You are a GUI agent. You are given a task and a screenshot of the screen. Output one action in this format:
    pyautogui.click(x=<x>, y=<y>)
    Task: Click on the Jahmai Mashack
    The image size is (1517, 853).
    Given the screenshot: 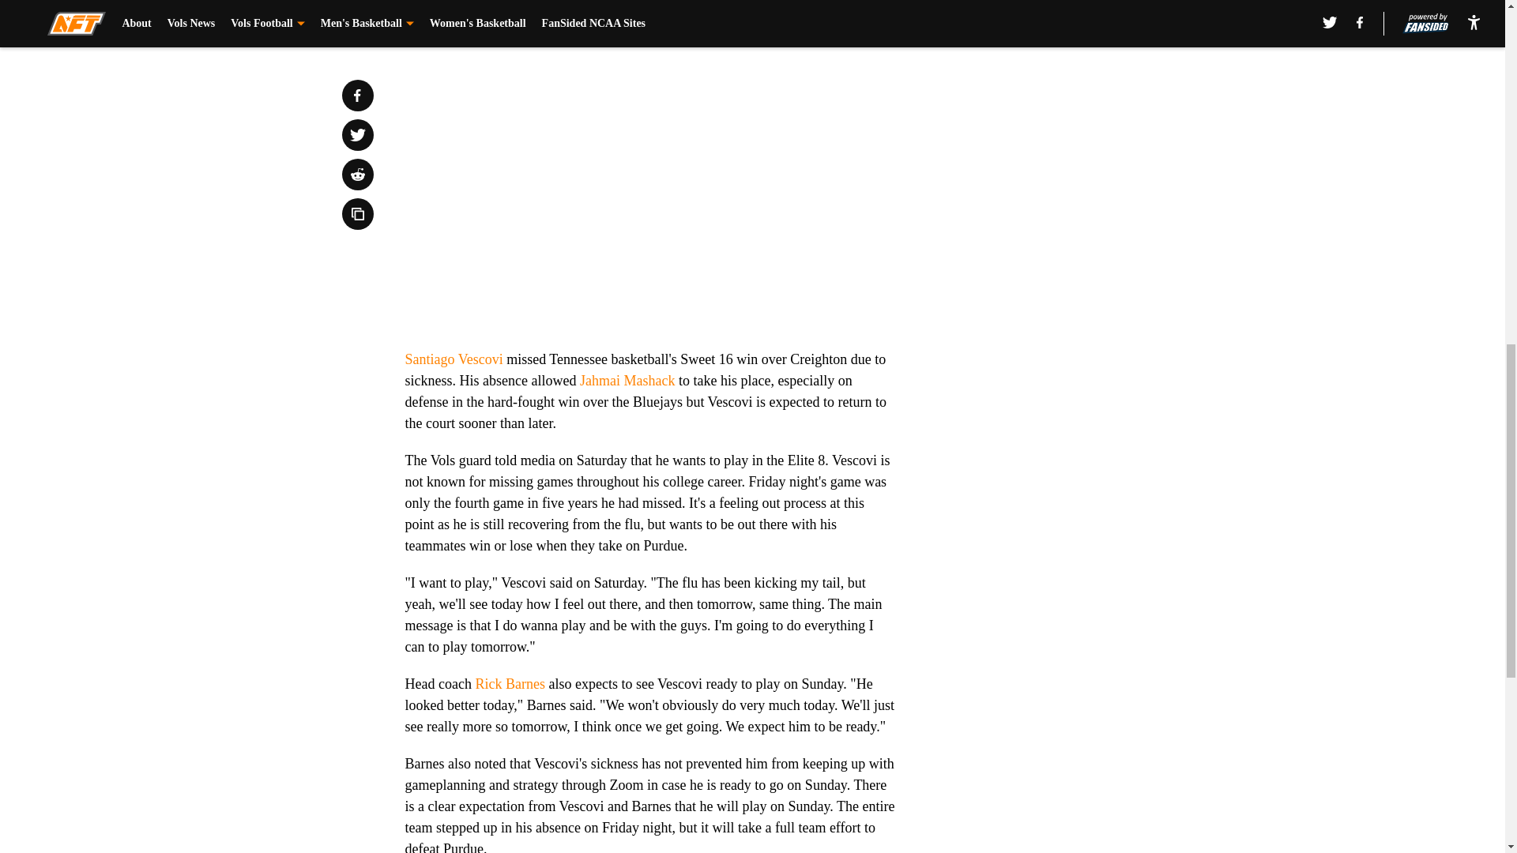 What is the action you would take?
    pyautogui.click(x=627, y=381)
    